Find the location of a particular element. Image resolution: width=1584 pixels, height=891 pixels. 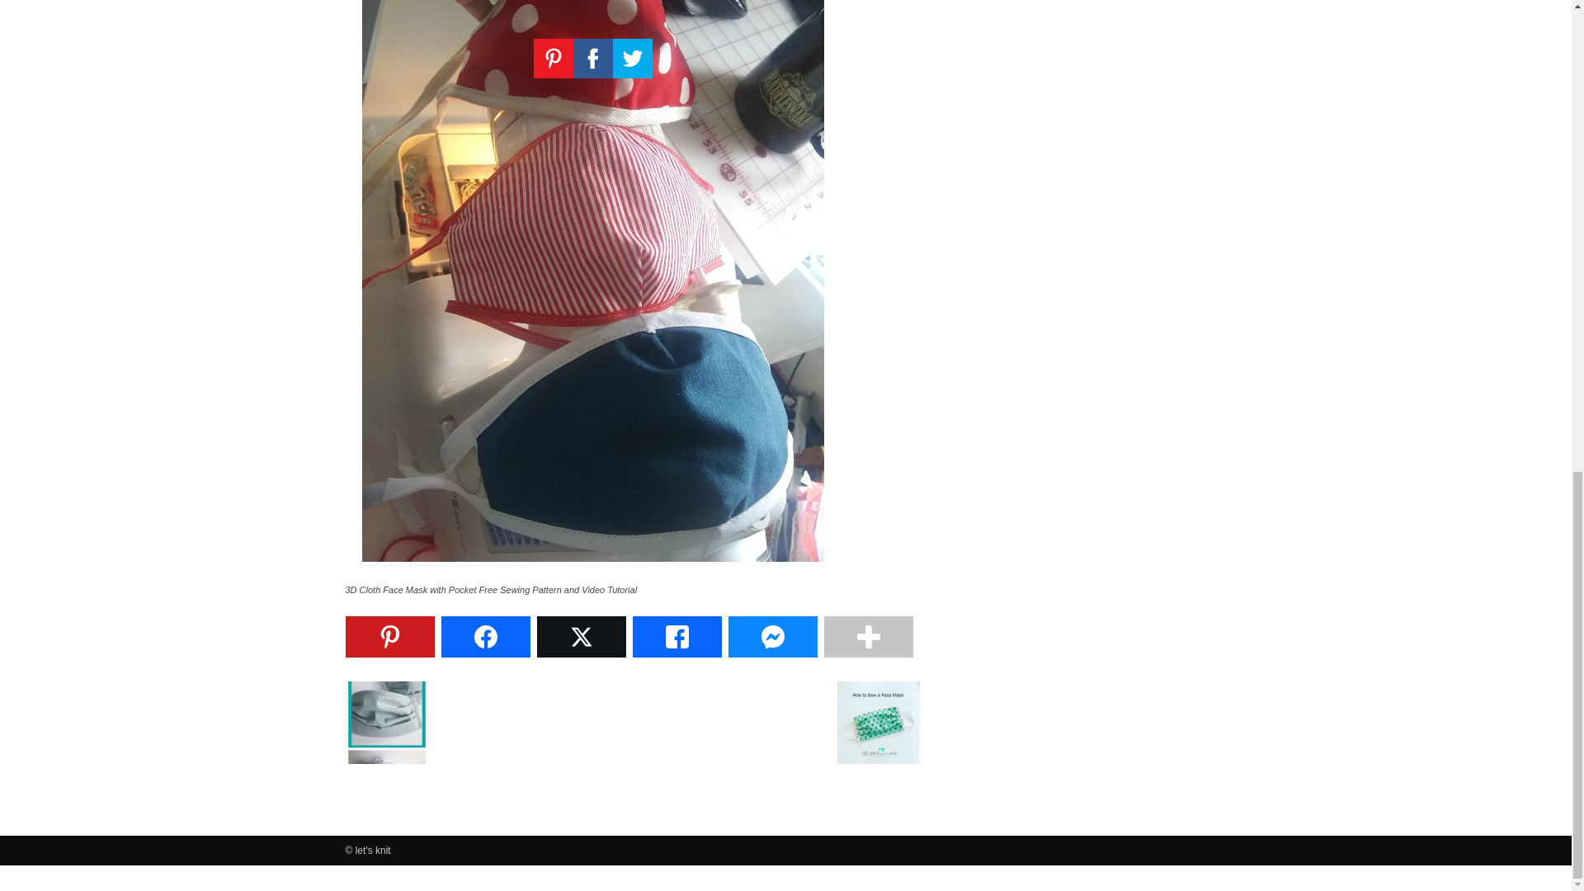

Share on Twitter is located at coordinates (581, 637).